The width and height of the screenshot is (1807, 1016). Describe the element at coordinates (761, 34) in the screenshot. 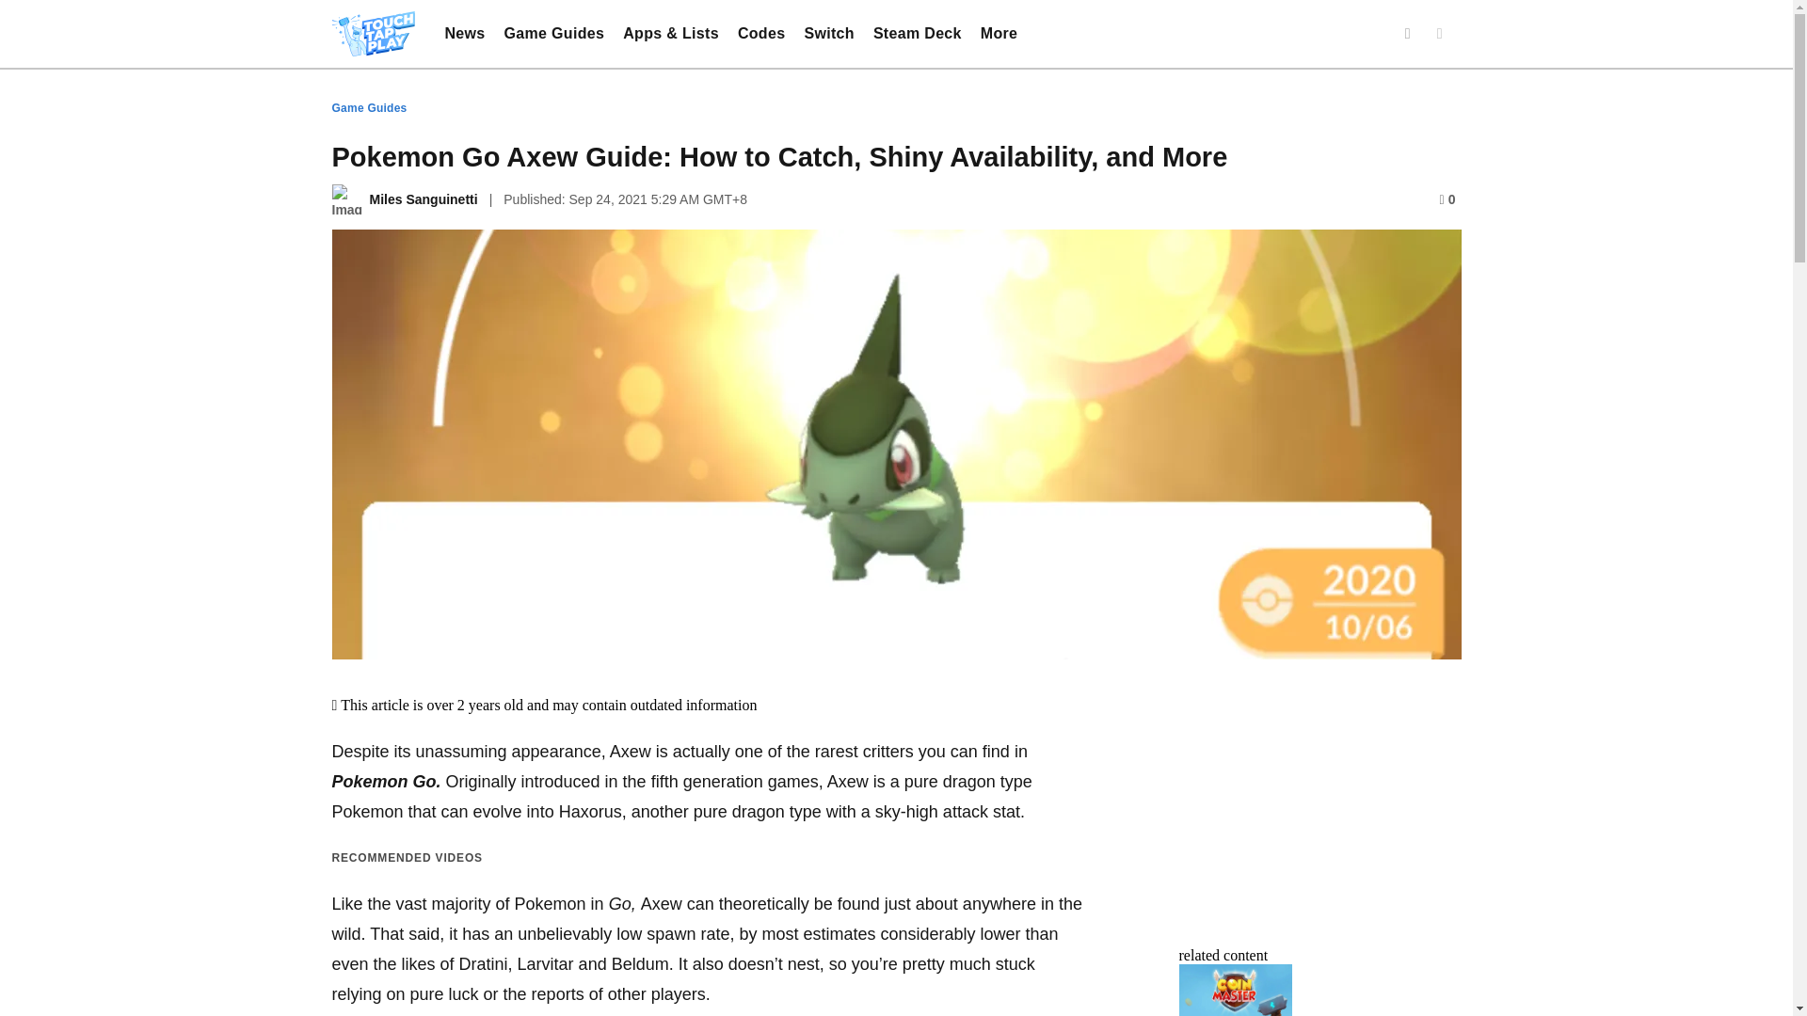

I see `Codes` at that location.